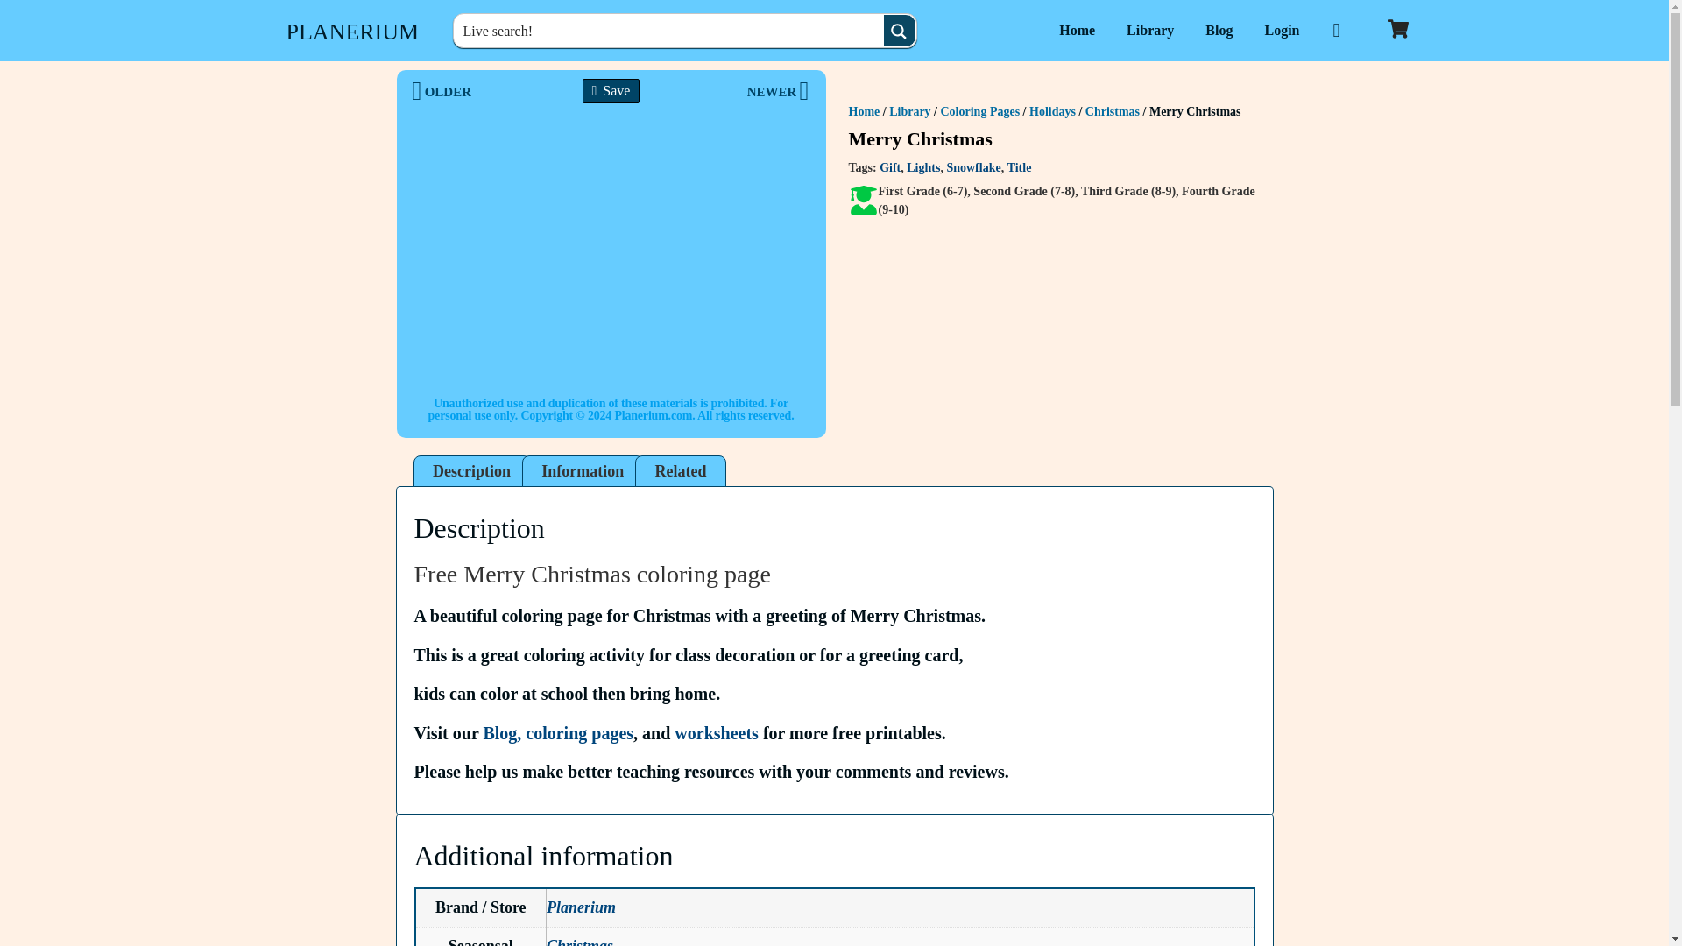  Describe the element at coordinates (579, 732) in the screenshot. I see `coloring pages` at that location.